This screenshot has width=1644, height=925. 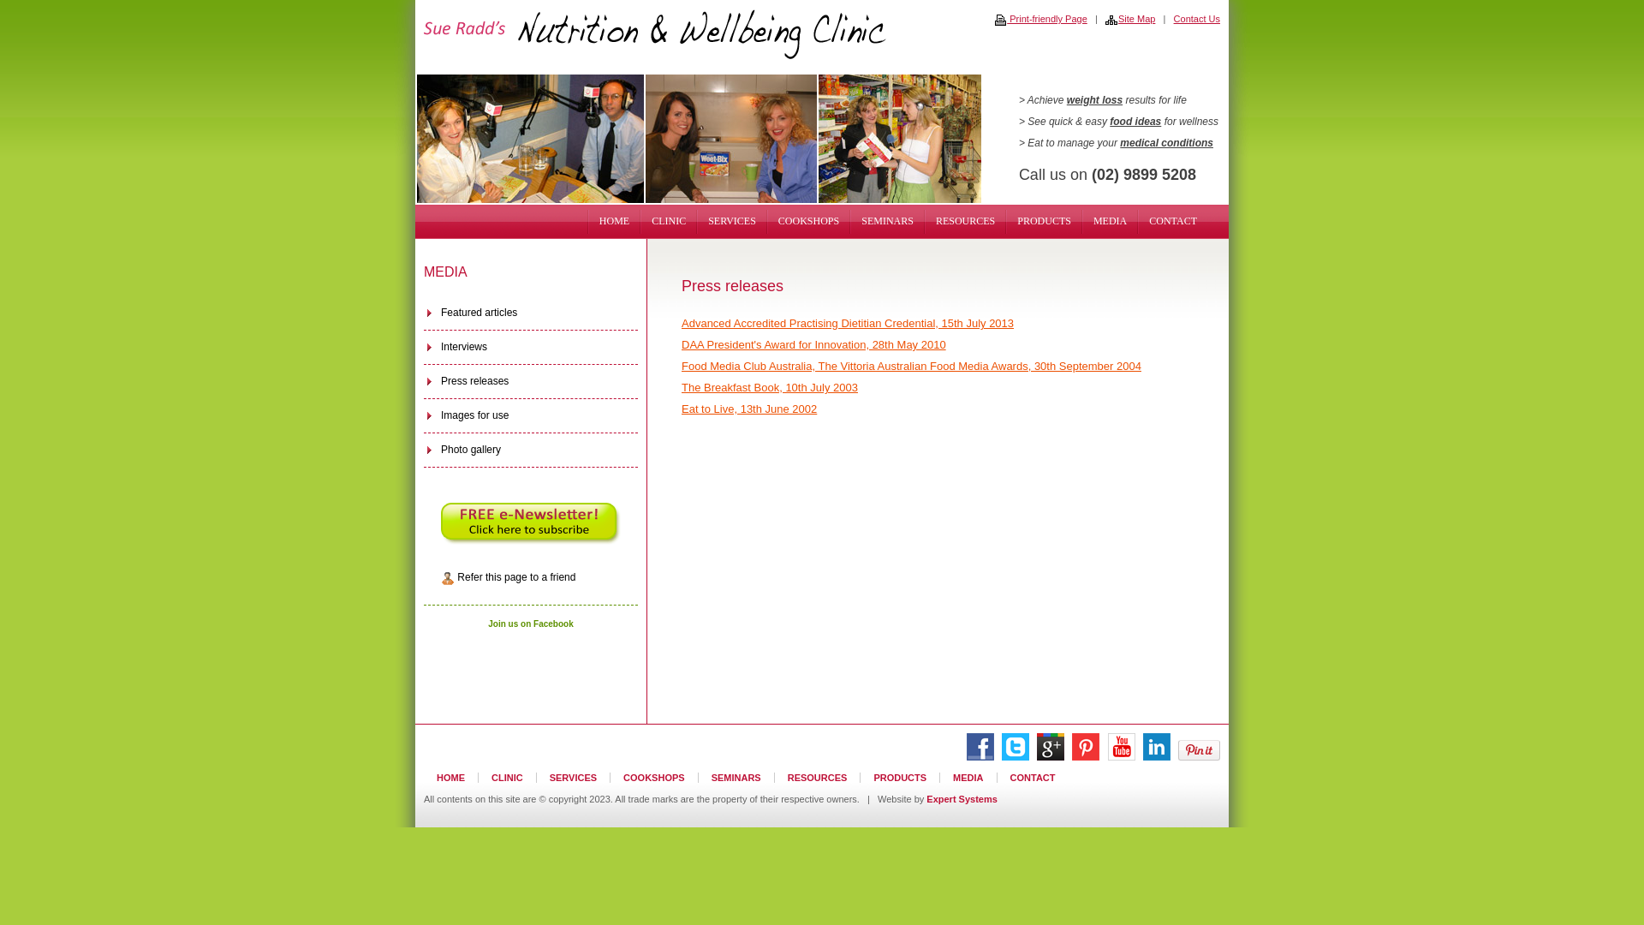 What do you see at coordinates (1197, 19) in the screenshot?
I see `Contact Us` at bounding box center [1197, 19].